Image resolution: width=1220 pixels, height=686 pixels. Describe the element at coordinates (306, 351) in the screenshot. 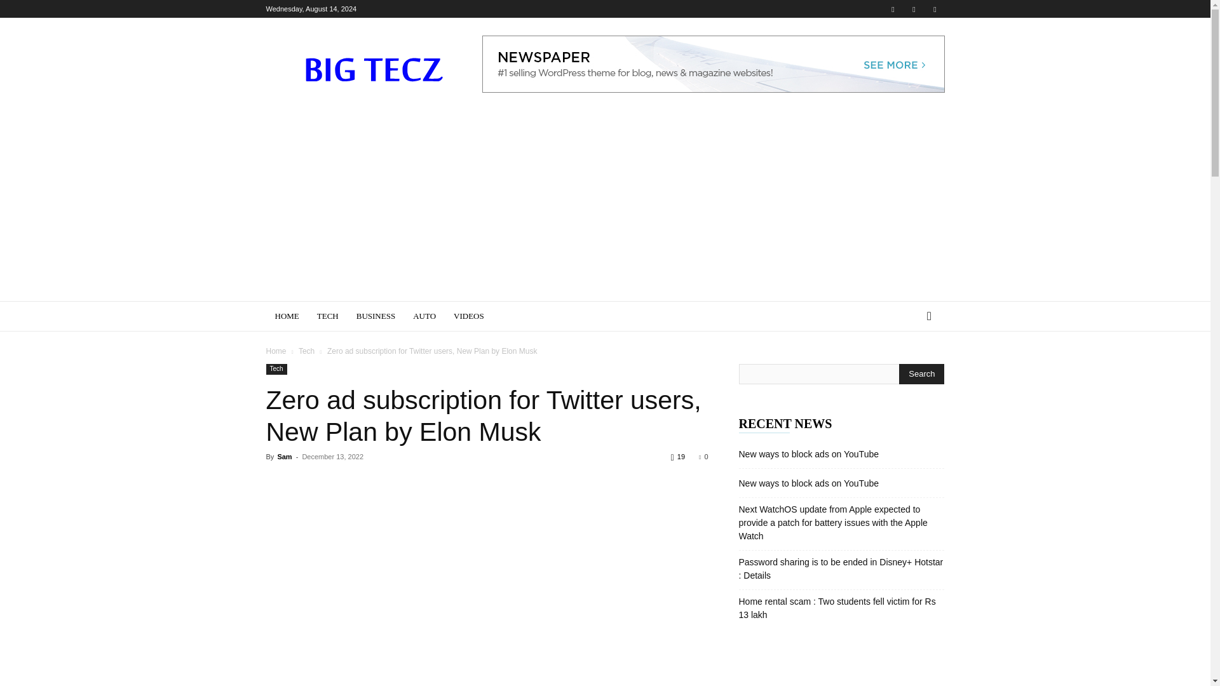

I see `Tech` at that location.